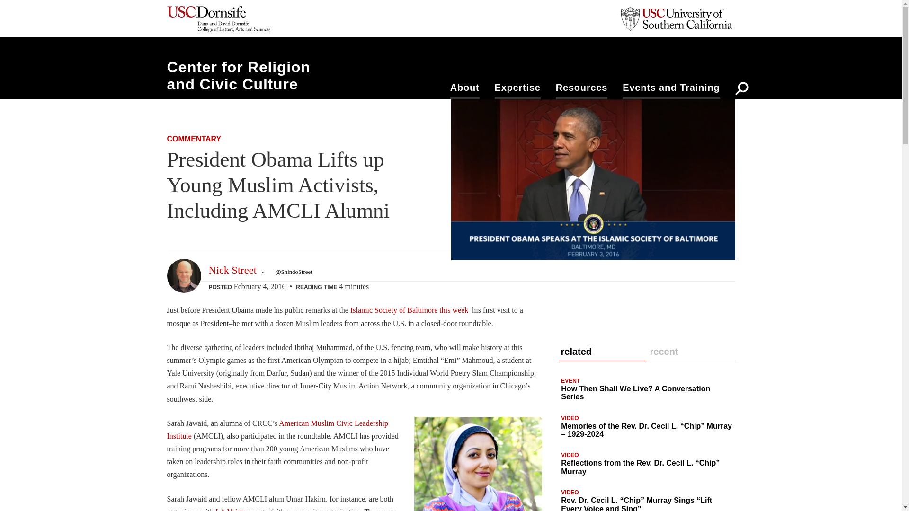 Image resolution: width=909 pixels, height=511 pixels. What do you see at coordinates (581, 90) in the screenshot?
I see `Resources` at bounding box center [581, 90].